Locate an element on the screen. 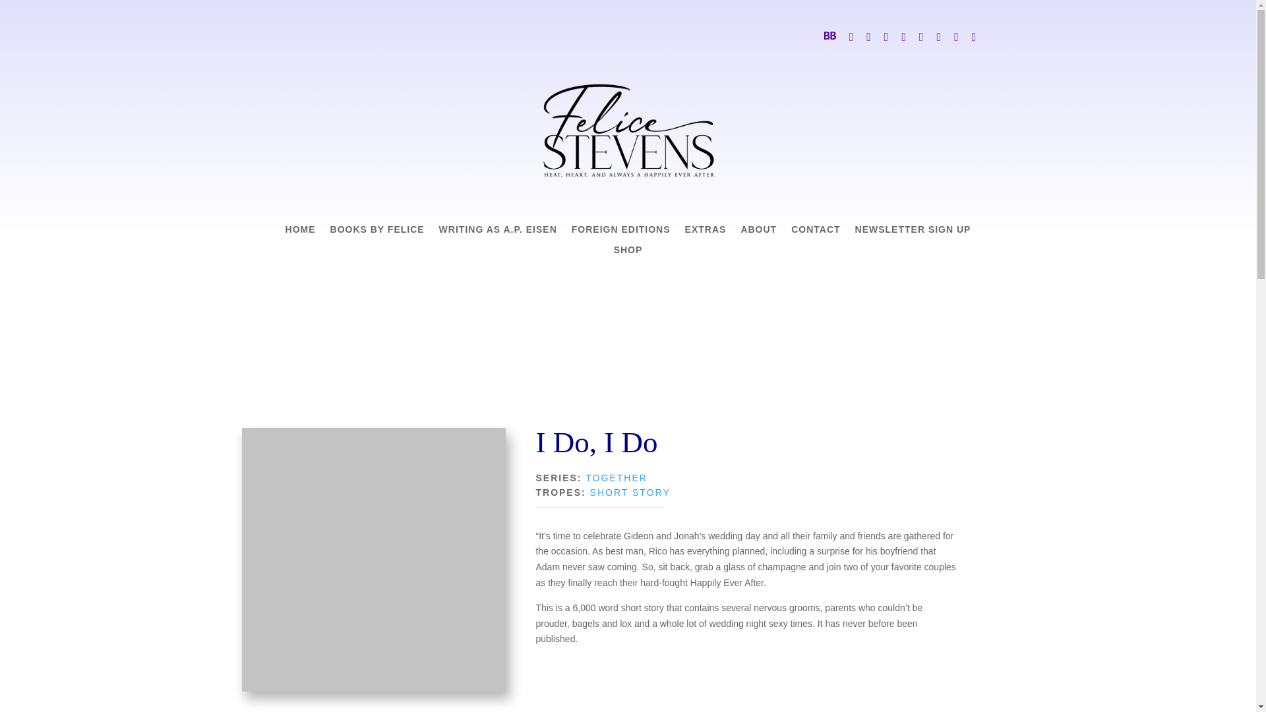 Image resolution: width=1266 pixels, height=712 pixels. I Do I Do is located at coordinates (373, 559).